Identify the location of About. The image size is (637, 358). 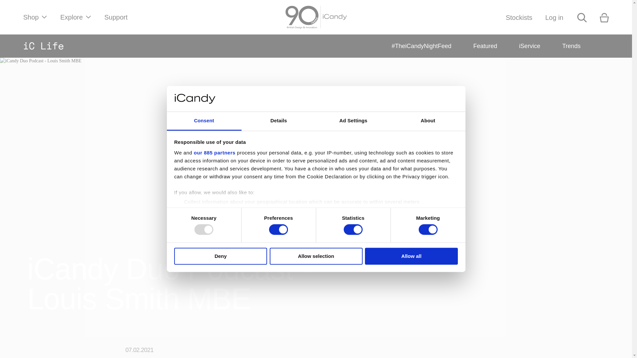
(428, 121).